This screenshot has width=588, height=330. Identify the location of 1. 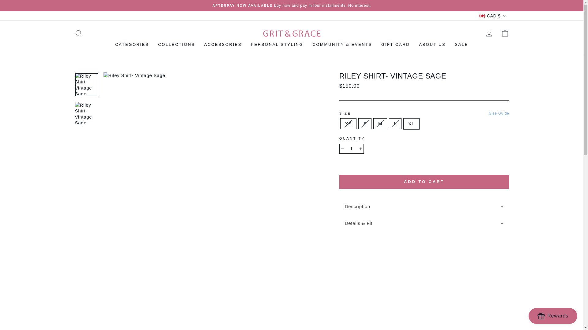
(352, 148).